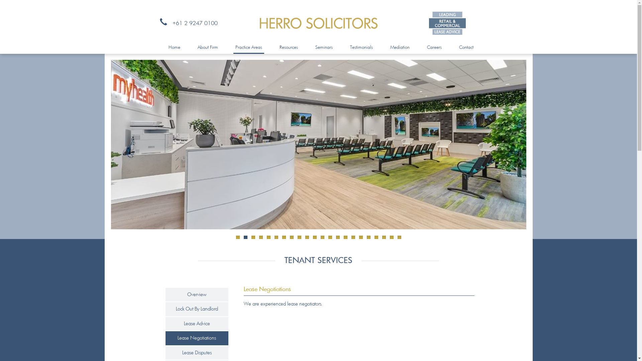 Image resolution: width=642 pixels, height=361 pixels. What do you see at coordinates (276, 239) in the screenshot?
I see `6` at bounding box center [276, 239].